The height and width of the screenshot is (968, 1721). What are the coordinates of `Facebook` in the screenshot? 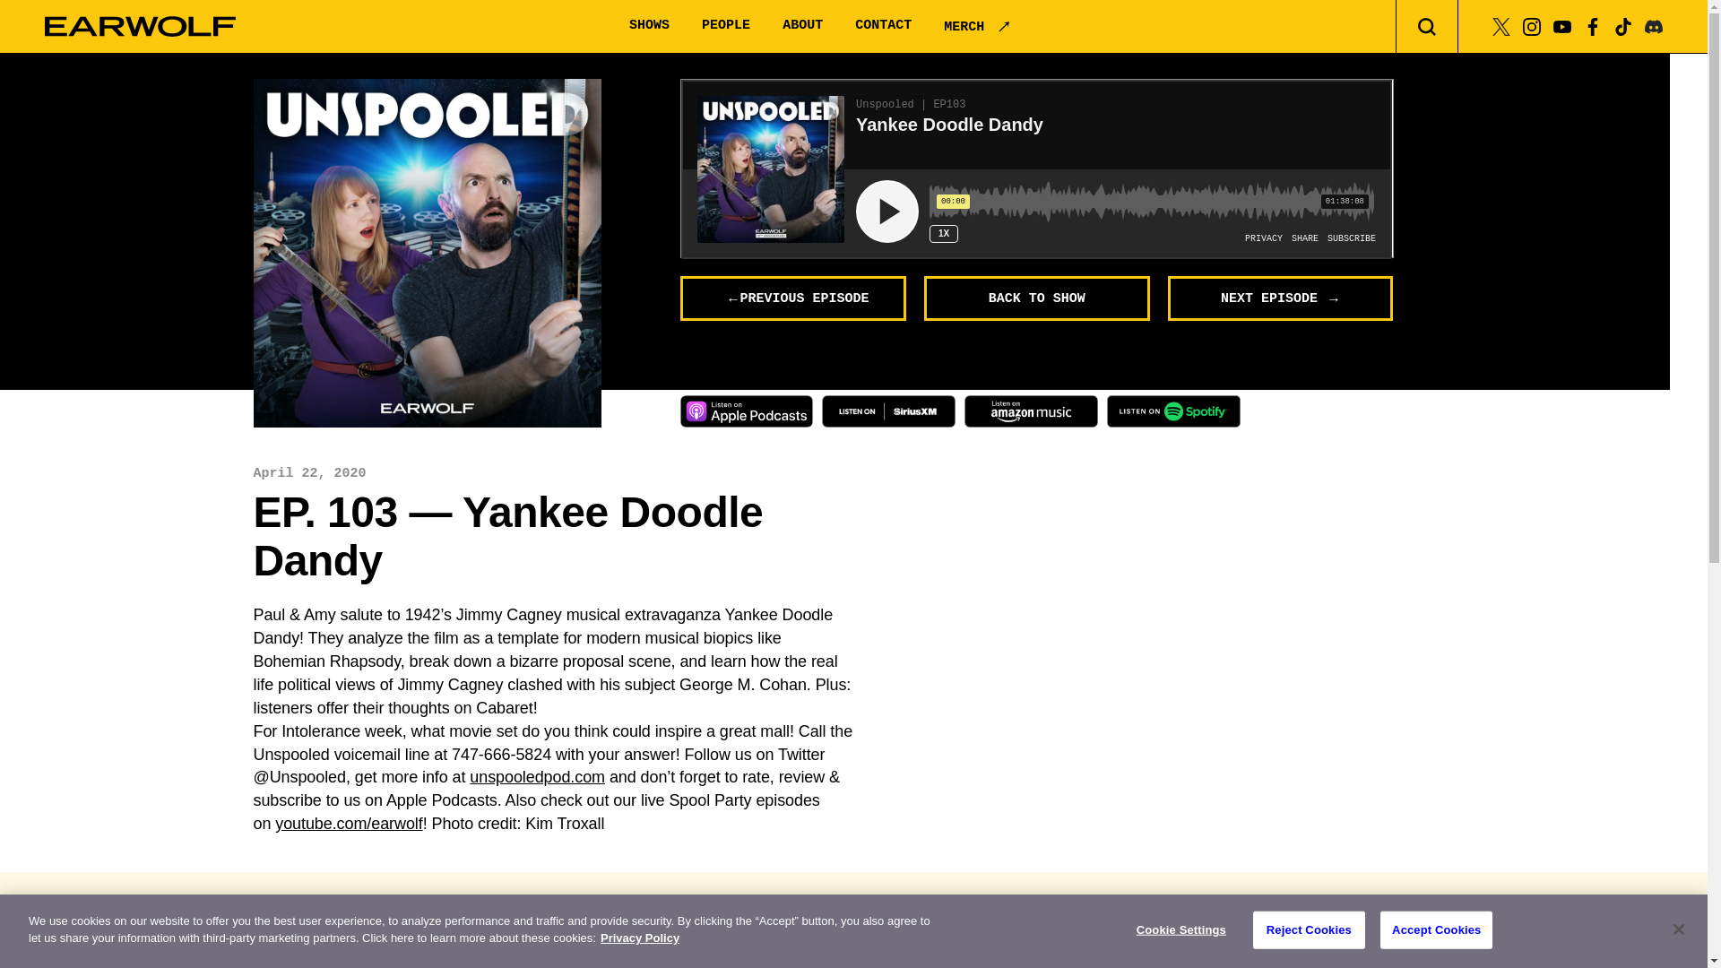 It's located at (1592, 25).